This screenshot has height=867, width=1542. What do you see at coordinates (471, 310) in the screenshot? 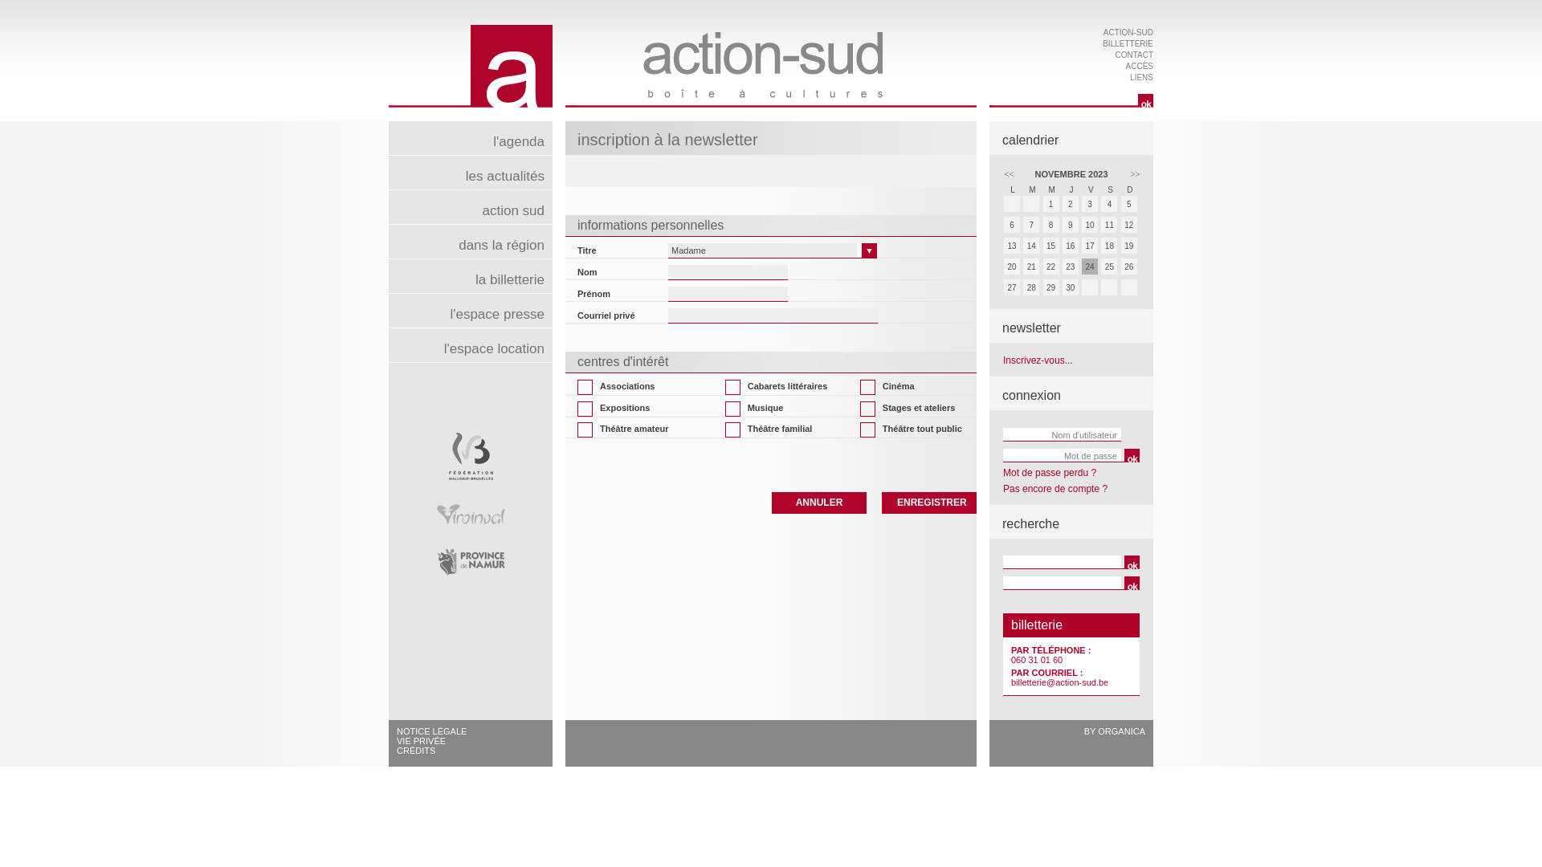
I see `l'espace presse` at bounding box center [471, 310].